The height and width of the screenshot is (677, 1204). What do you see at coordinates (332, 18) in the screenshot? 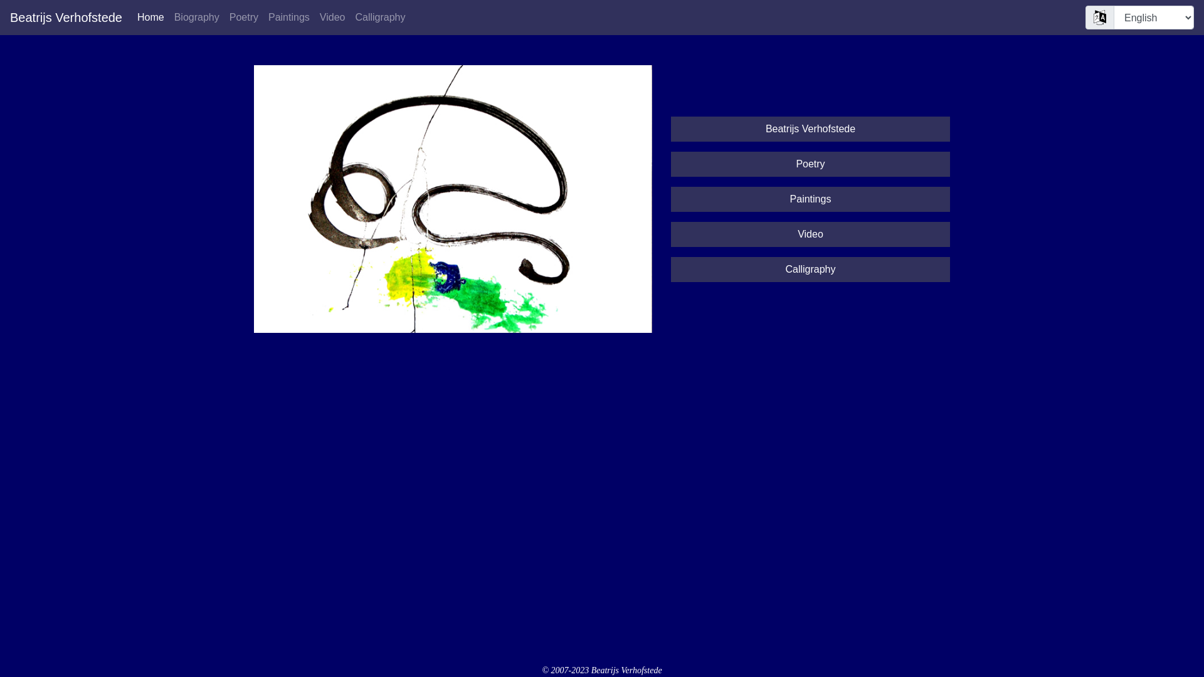
I see `Video` at bounding box center [332, 18].